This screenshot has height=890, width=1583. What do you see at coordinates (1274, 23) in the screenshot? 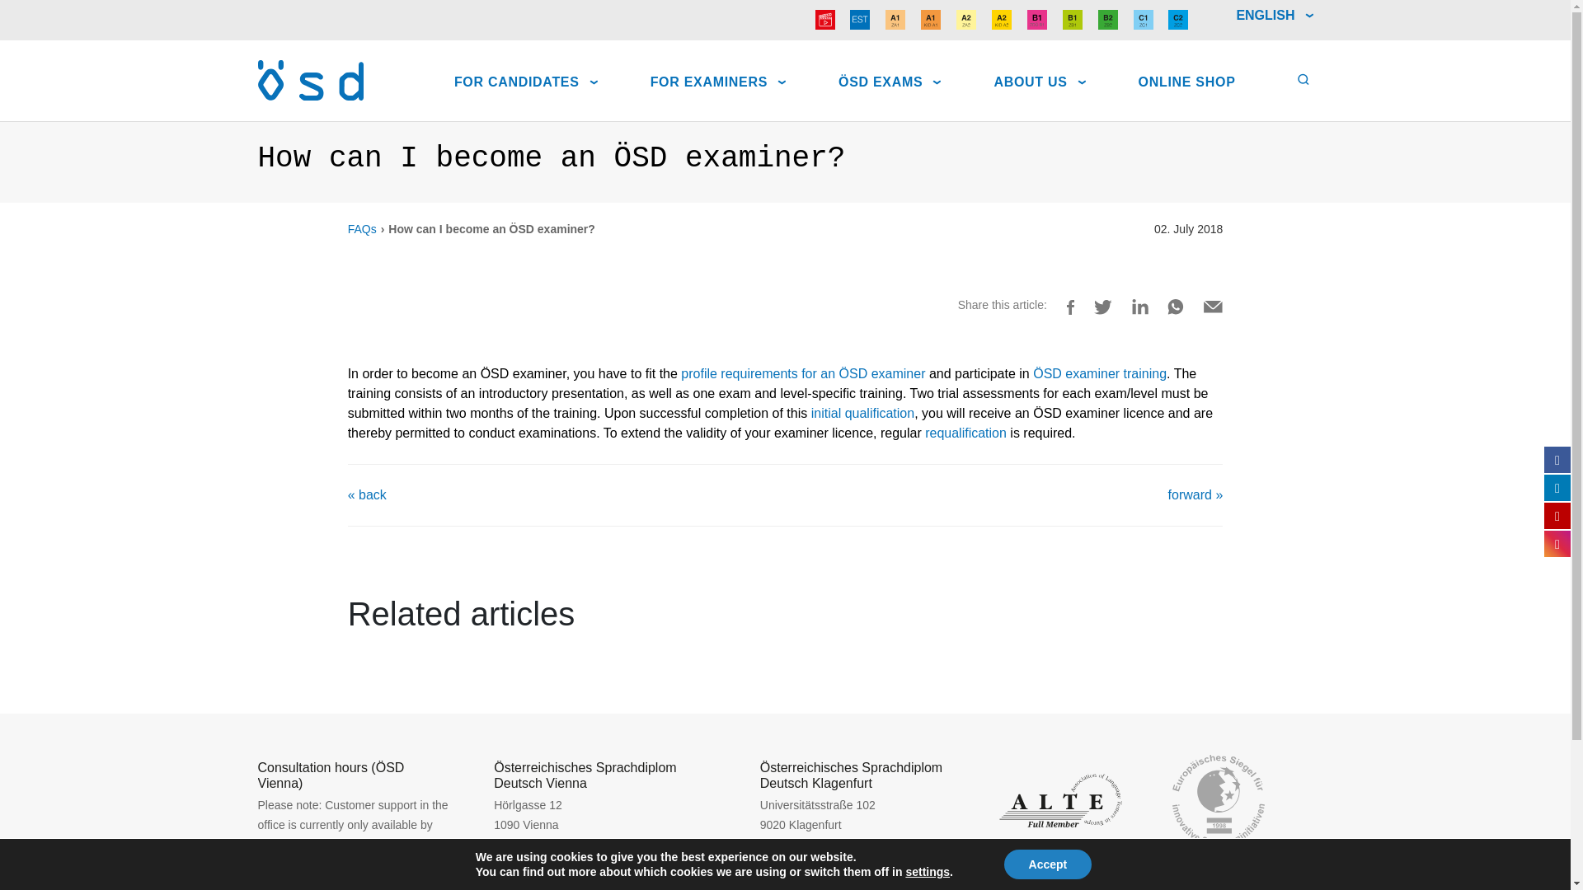
I see `ENGLISH` at bounding box center [1274, 23].